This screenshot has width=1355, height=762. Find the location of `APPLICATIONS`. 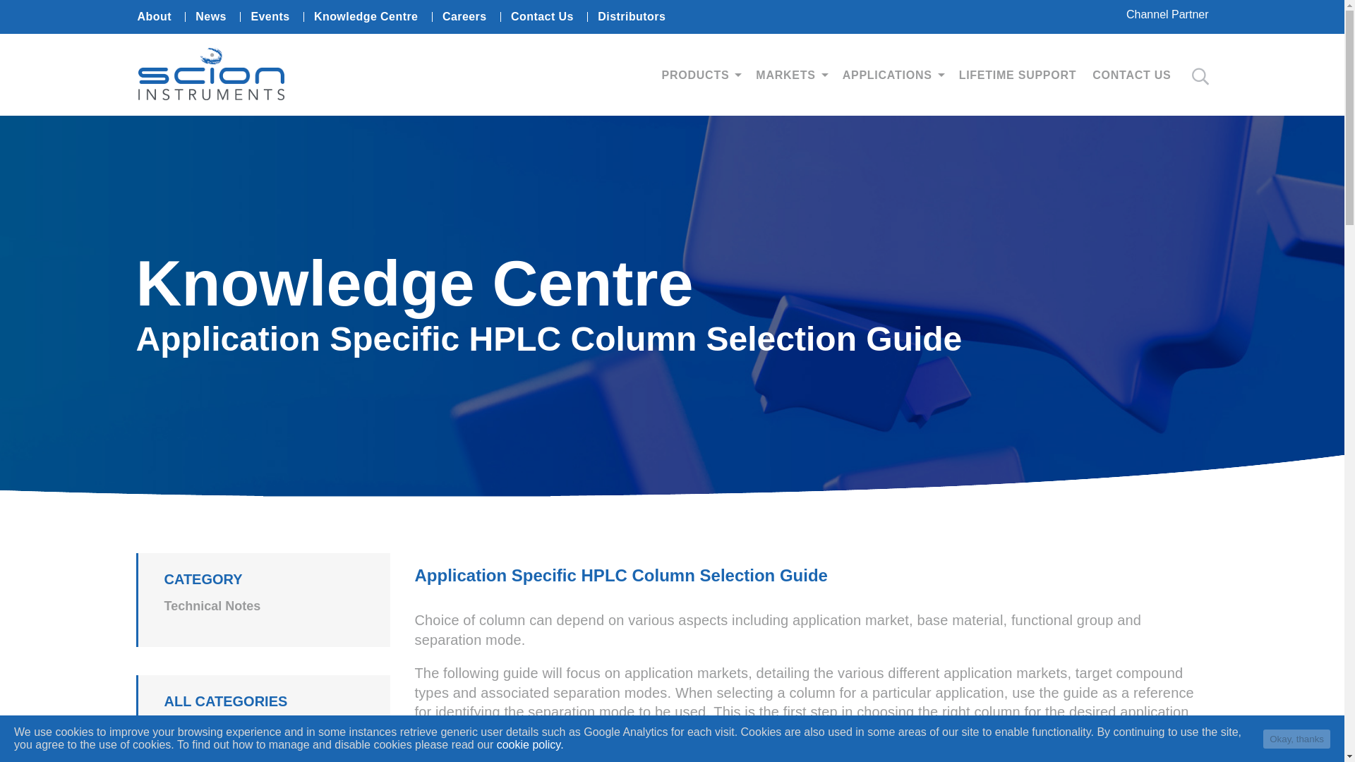

APPLICATIONS is located at coordinates (894, 75).